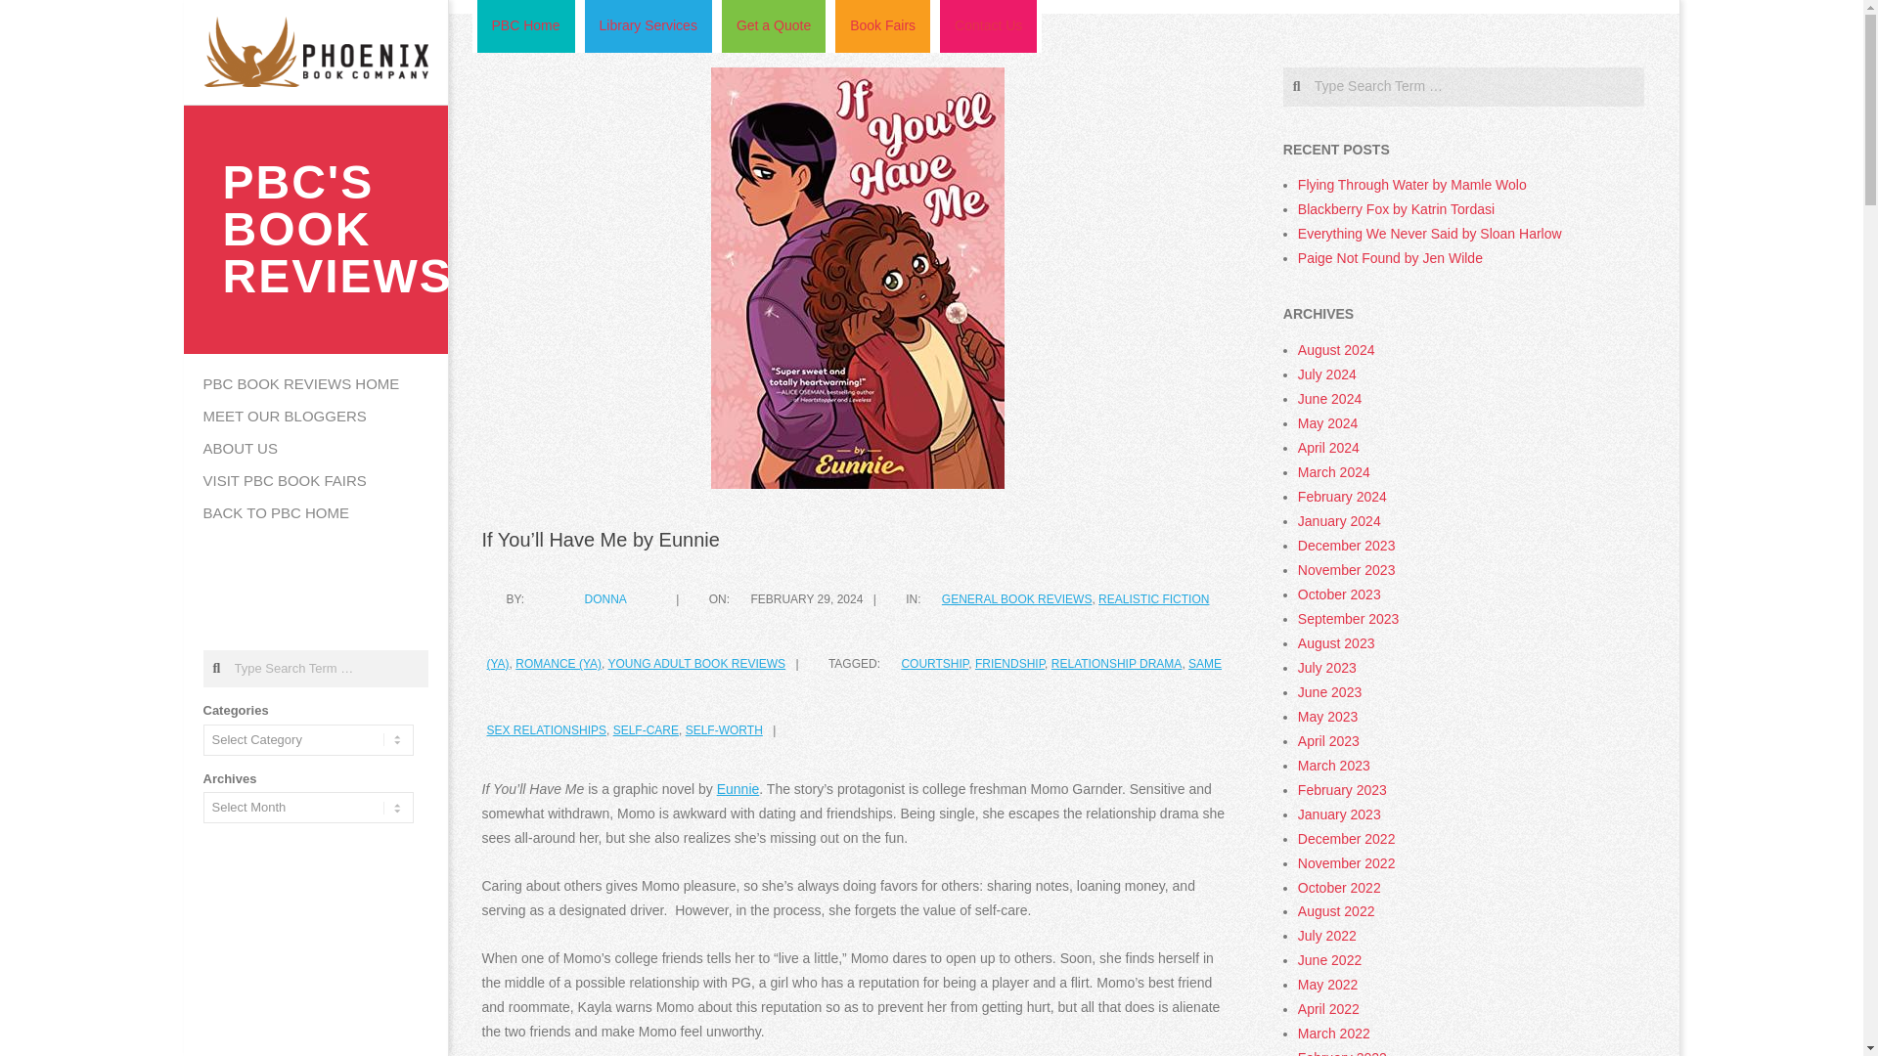  Describe the element at coordinates (1390, 258) in the screenshot. I see `Paige Not Found by Jen Wilde` at that location.